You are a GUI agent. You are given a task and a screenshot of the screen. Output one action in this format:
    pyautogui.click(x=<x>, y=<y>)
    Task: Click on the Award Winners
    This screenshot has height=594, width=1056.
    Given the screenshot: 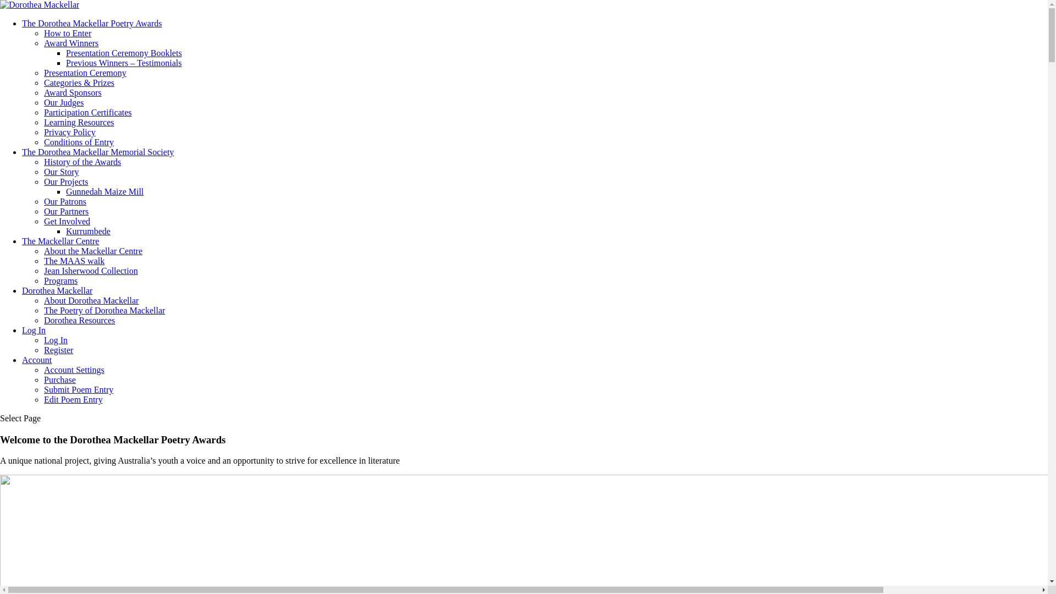 What is the action you would take?
    pyautogui.click(x=71, y=43)
    